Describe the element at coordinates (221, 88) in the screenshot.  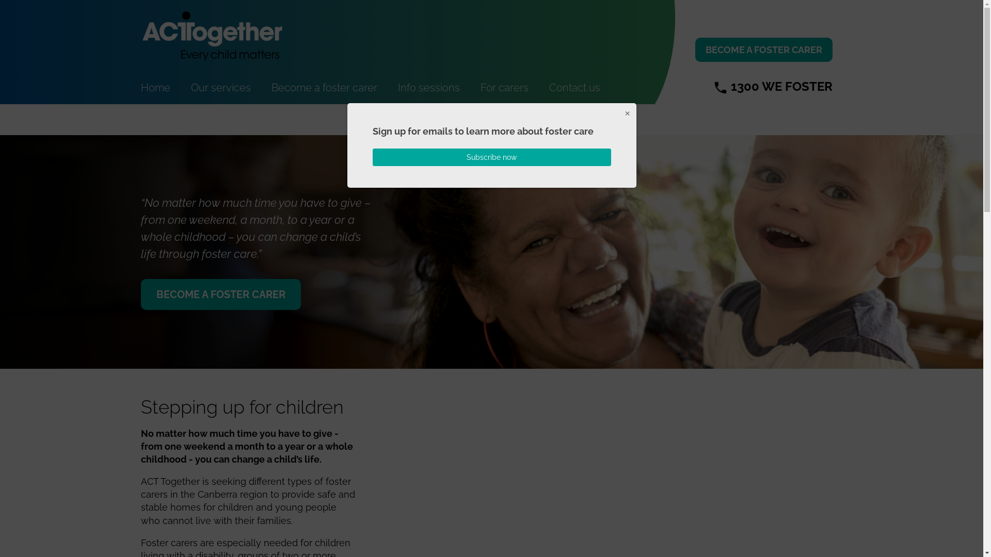
I see `Our services` at that location.